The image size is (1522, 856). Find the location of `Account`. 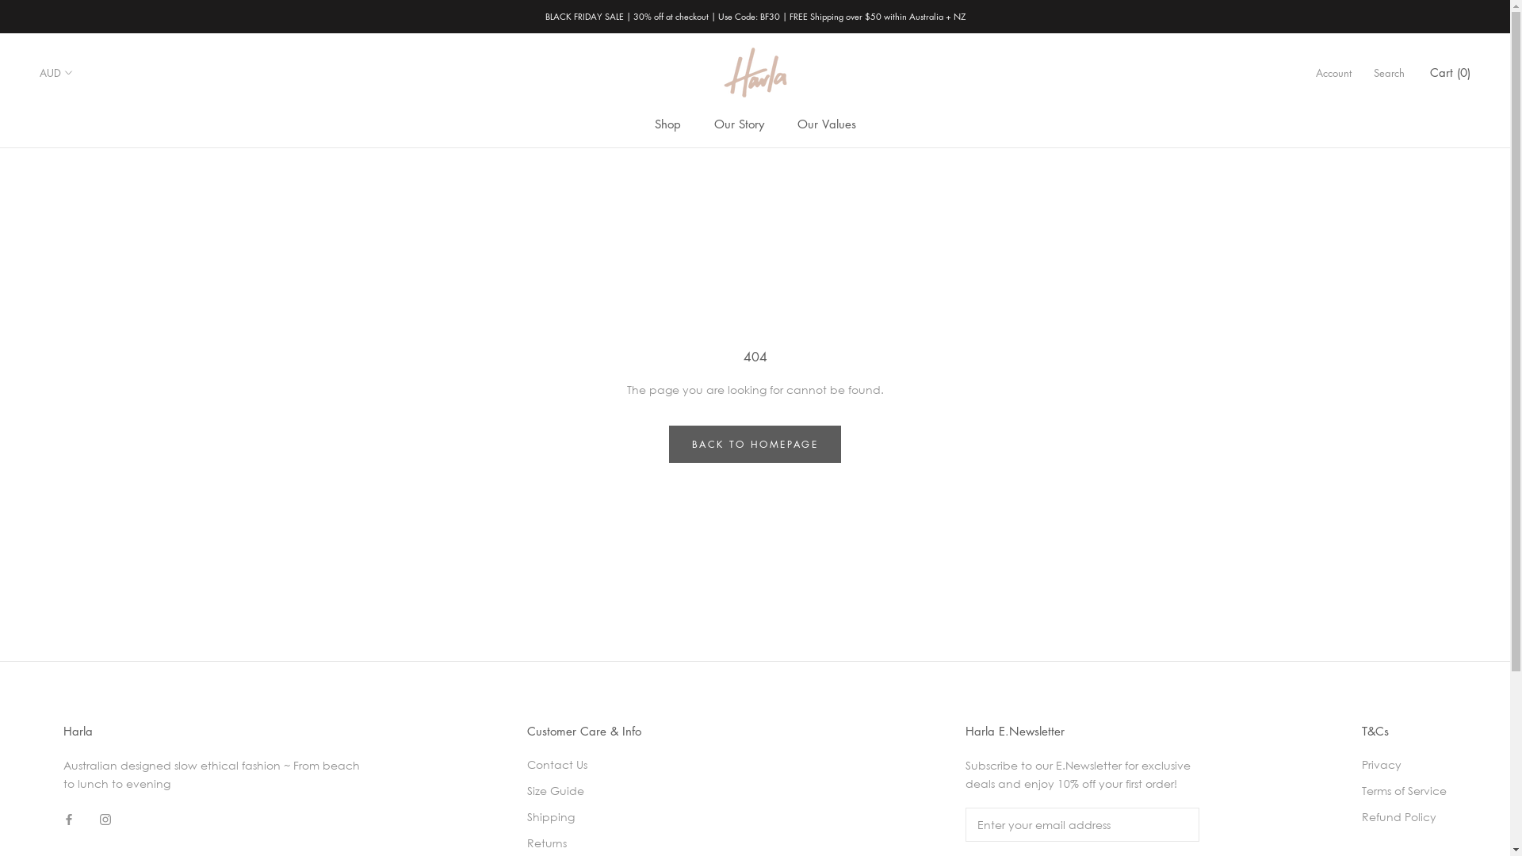

Account is located at coordinates (1333, 73).